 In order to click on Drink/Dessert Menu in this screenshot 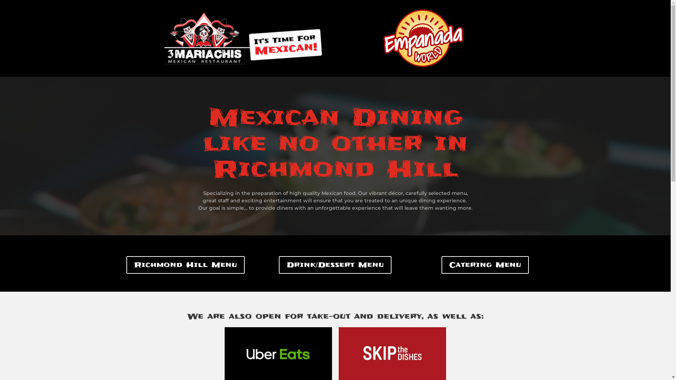, I will do `click(335, 265)`.